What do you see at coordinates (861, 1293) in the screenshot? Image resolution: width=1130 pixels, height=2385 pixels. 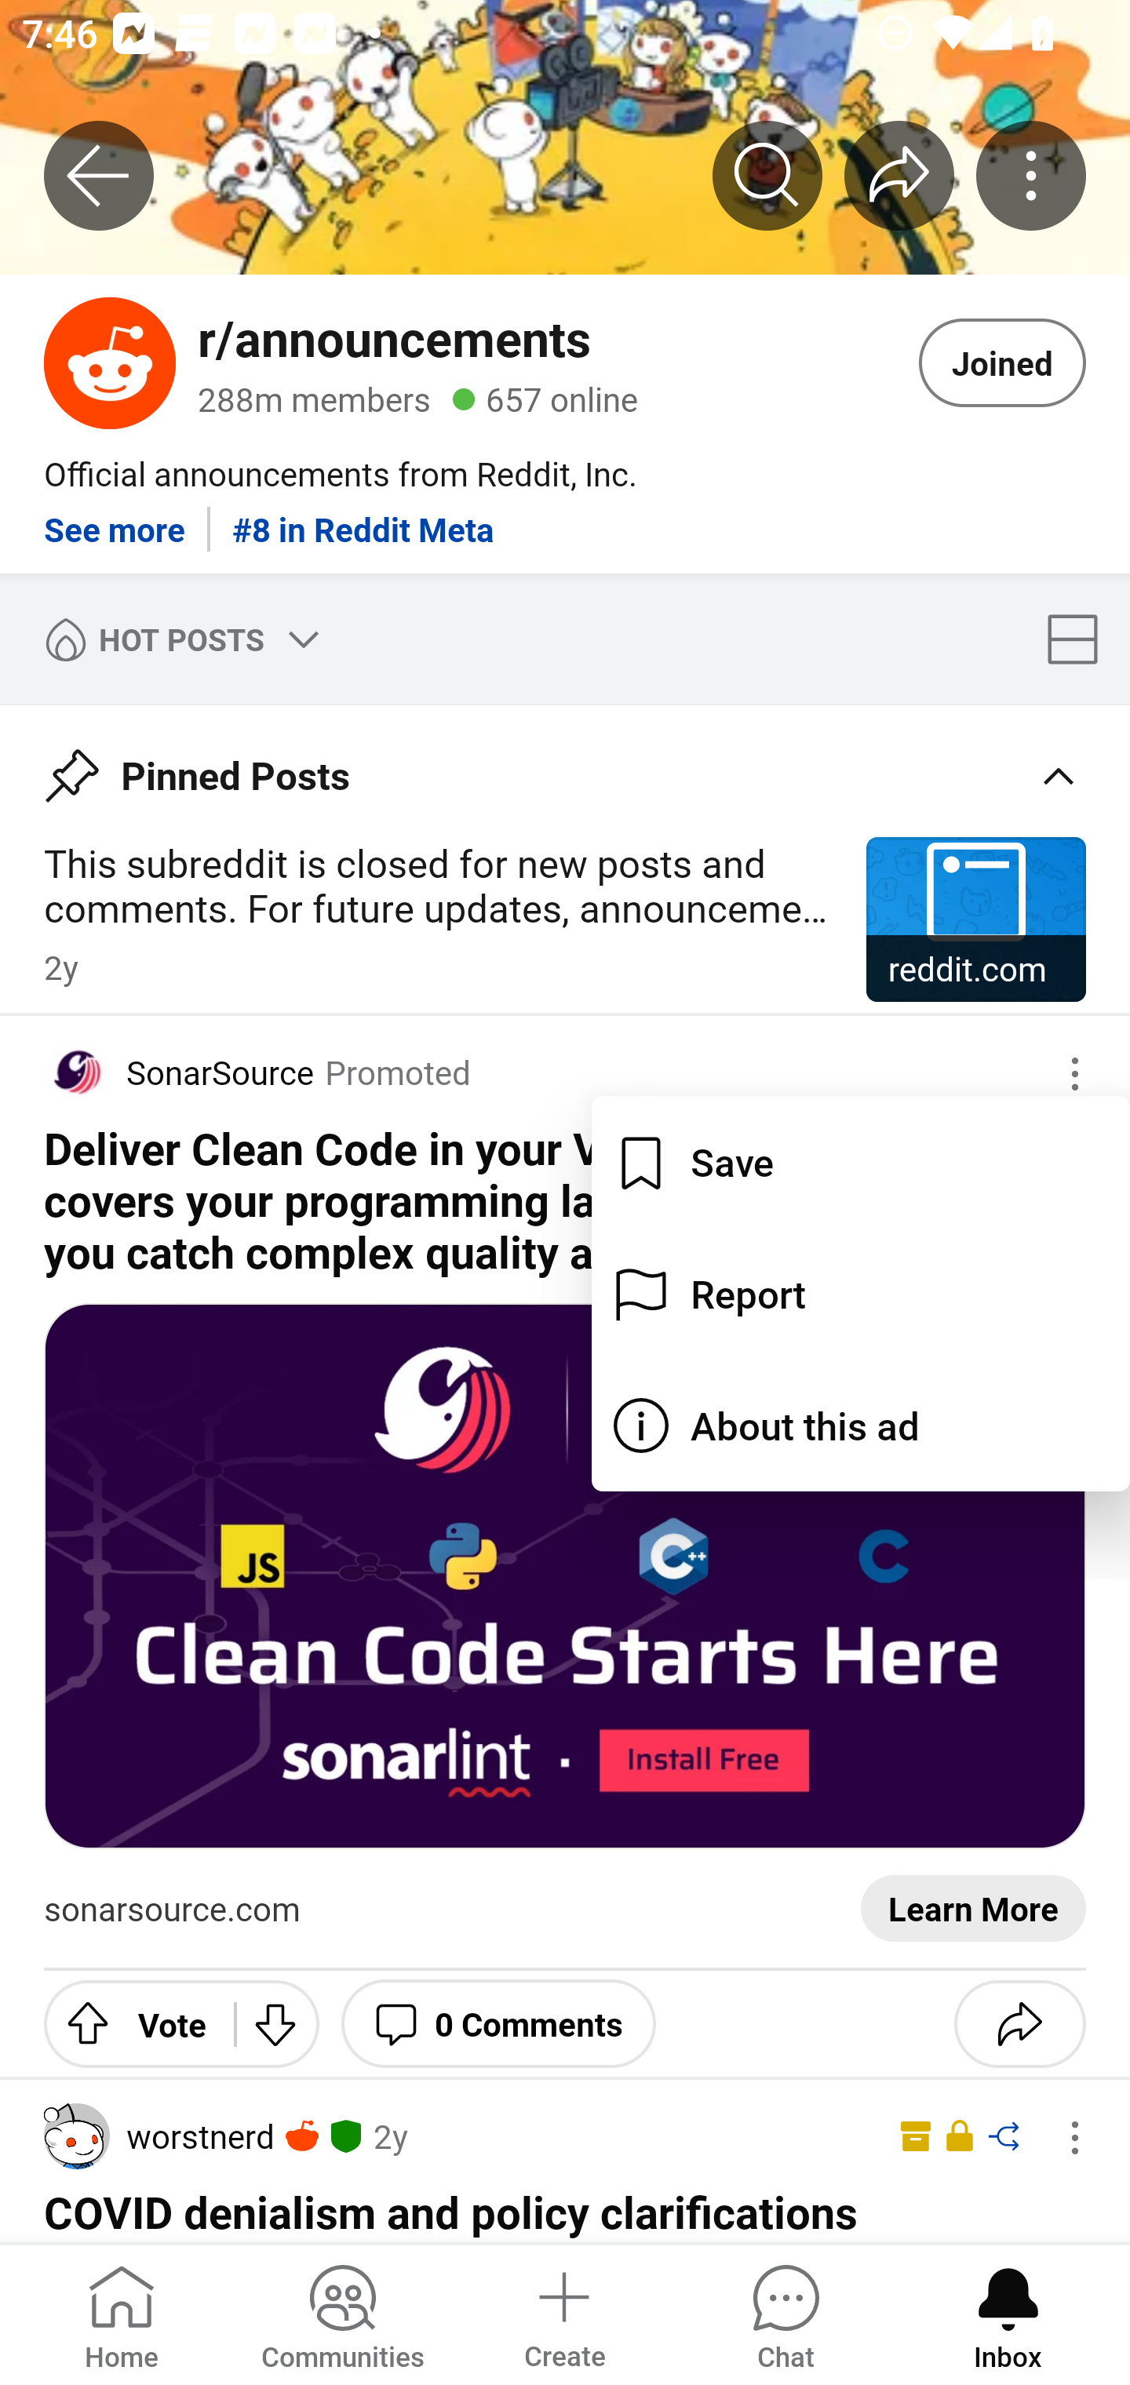 I see `Report` at bounding box center [861, 1293].